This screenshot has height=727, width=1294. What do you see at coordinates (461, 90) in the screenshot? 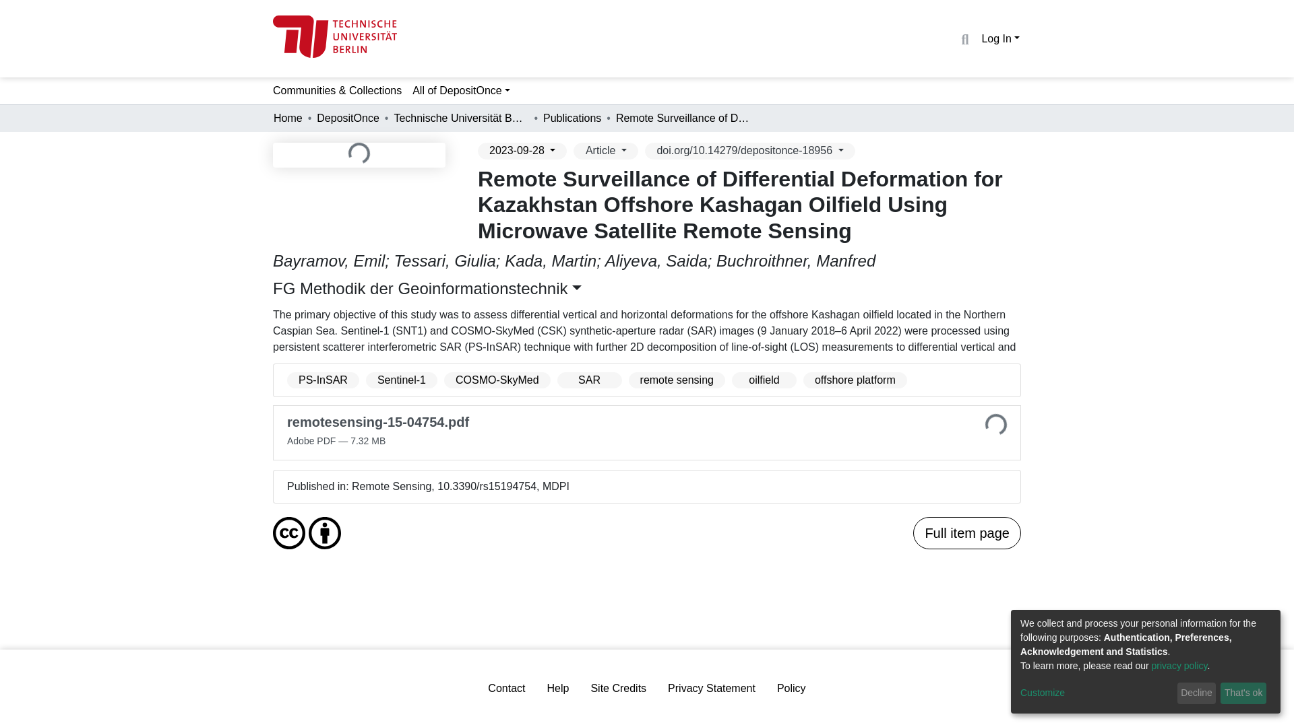
I see `All of DepositOnce` at bounding box center [461, 90].